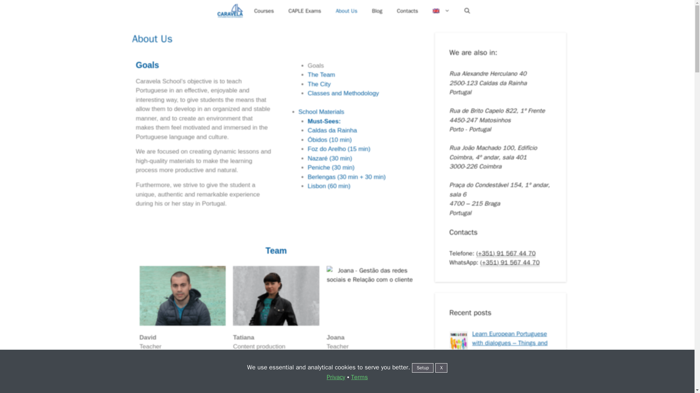 The width and height of the screenshot is (700, 393). I want to click on Must-Sees:, so click(324, 122).